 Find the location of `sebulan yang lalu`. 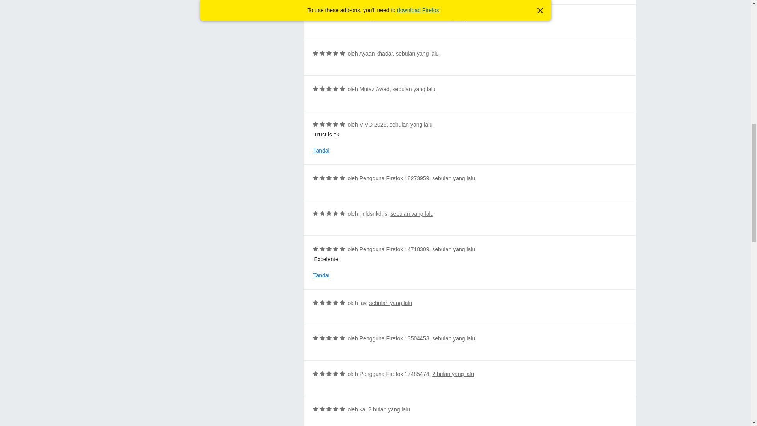

sebulan yang lalu is located at coordinates (411, 125).